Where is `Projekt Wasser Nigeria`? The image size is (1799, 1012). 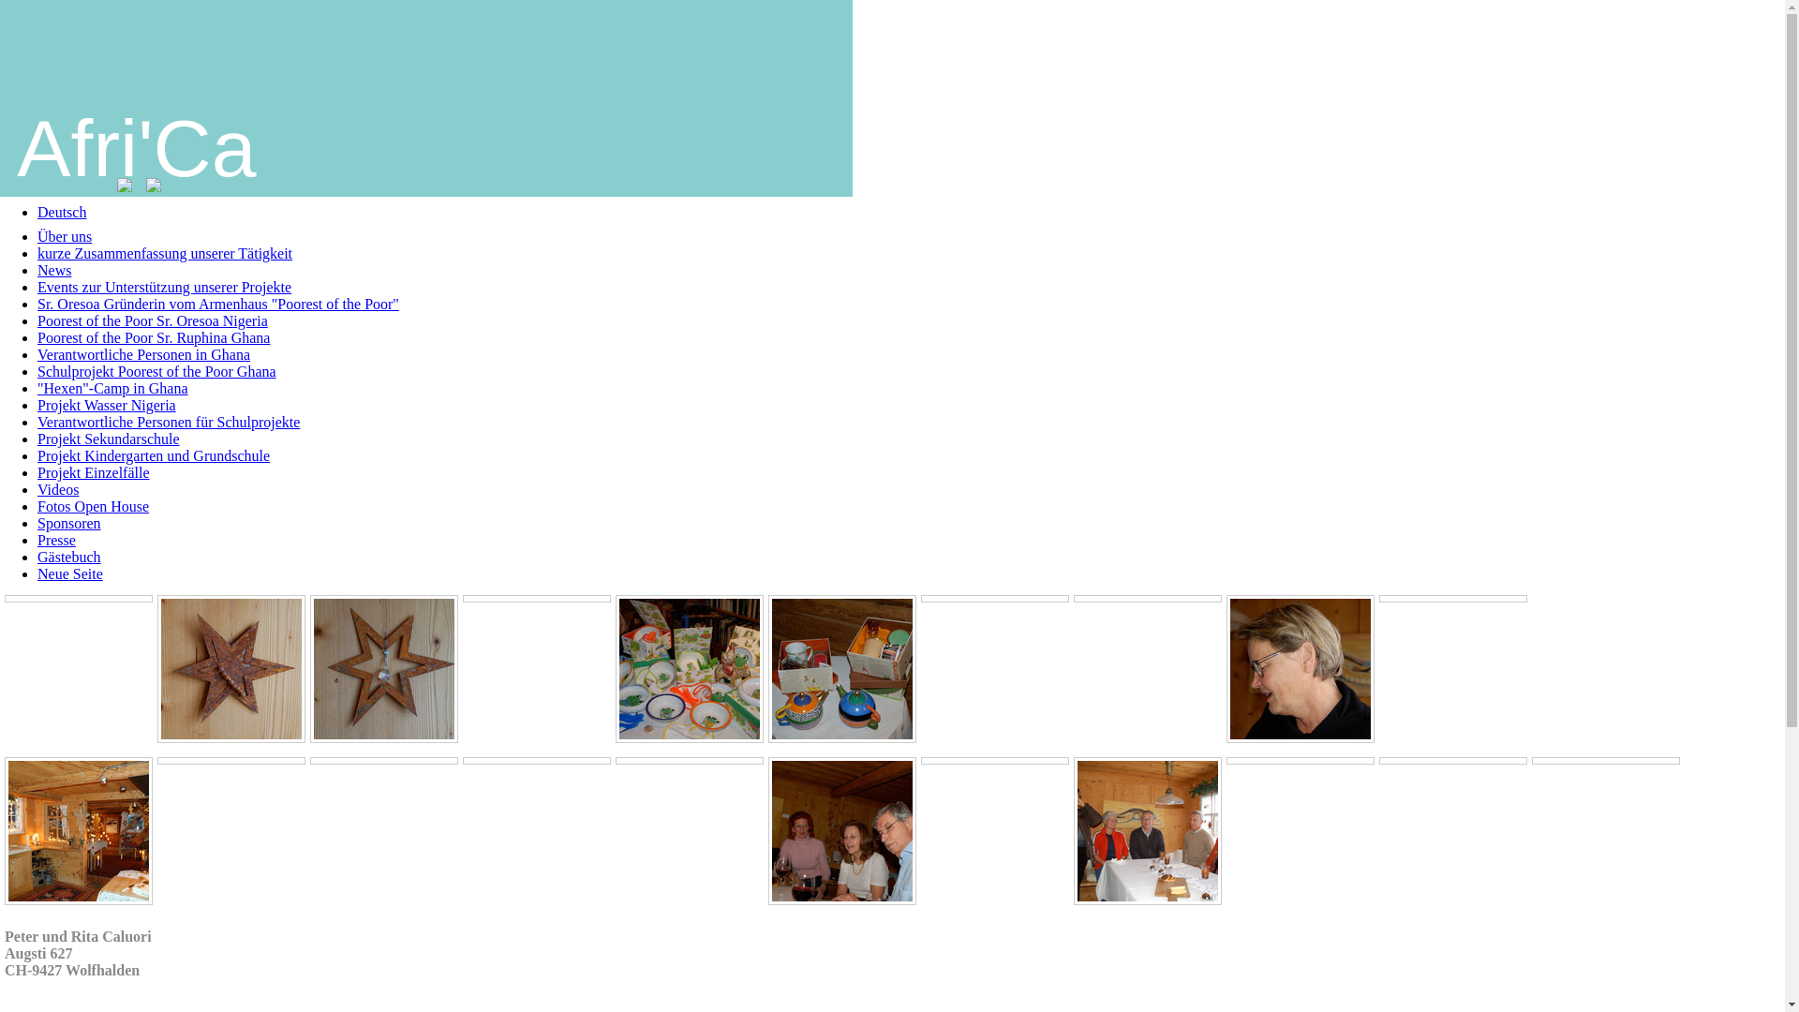
Projekt Wasser Nigeria is located at coordinates (107, 405).